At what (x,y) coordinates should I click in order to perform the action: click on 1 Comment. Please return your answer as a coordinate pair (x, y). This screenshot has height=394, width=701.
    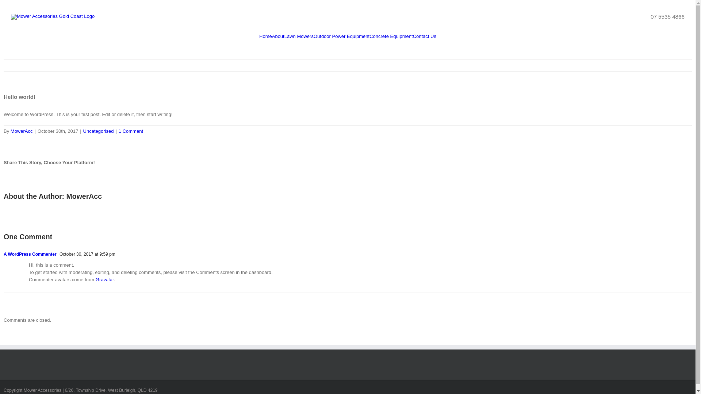
    Looking at the image, I should click on (131, 131).